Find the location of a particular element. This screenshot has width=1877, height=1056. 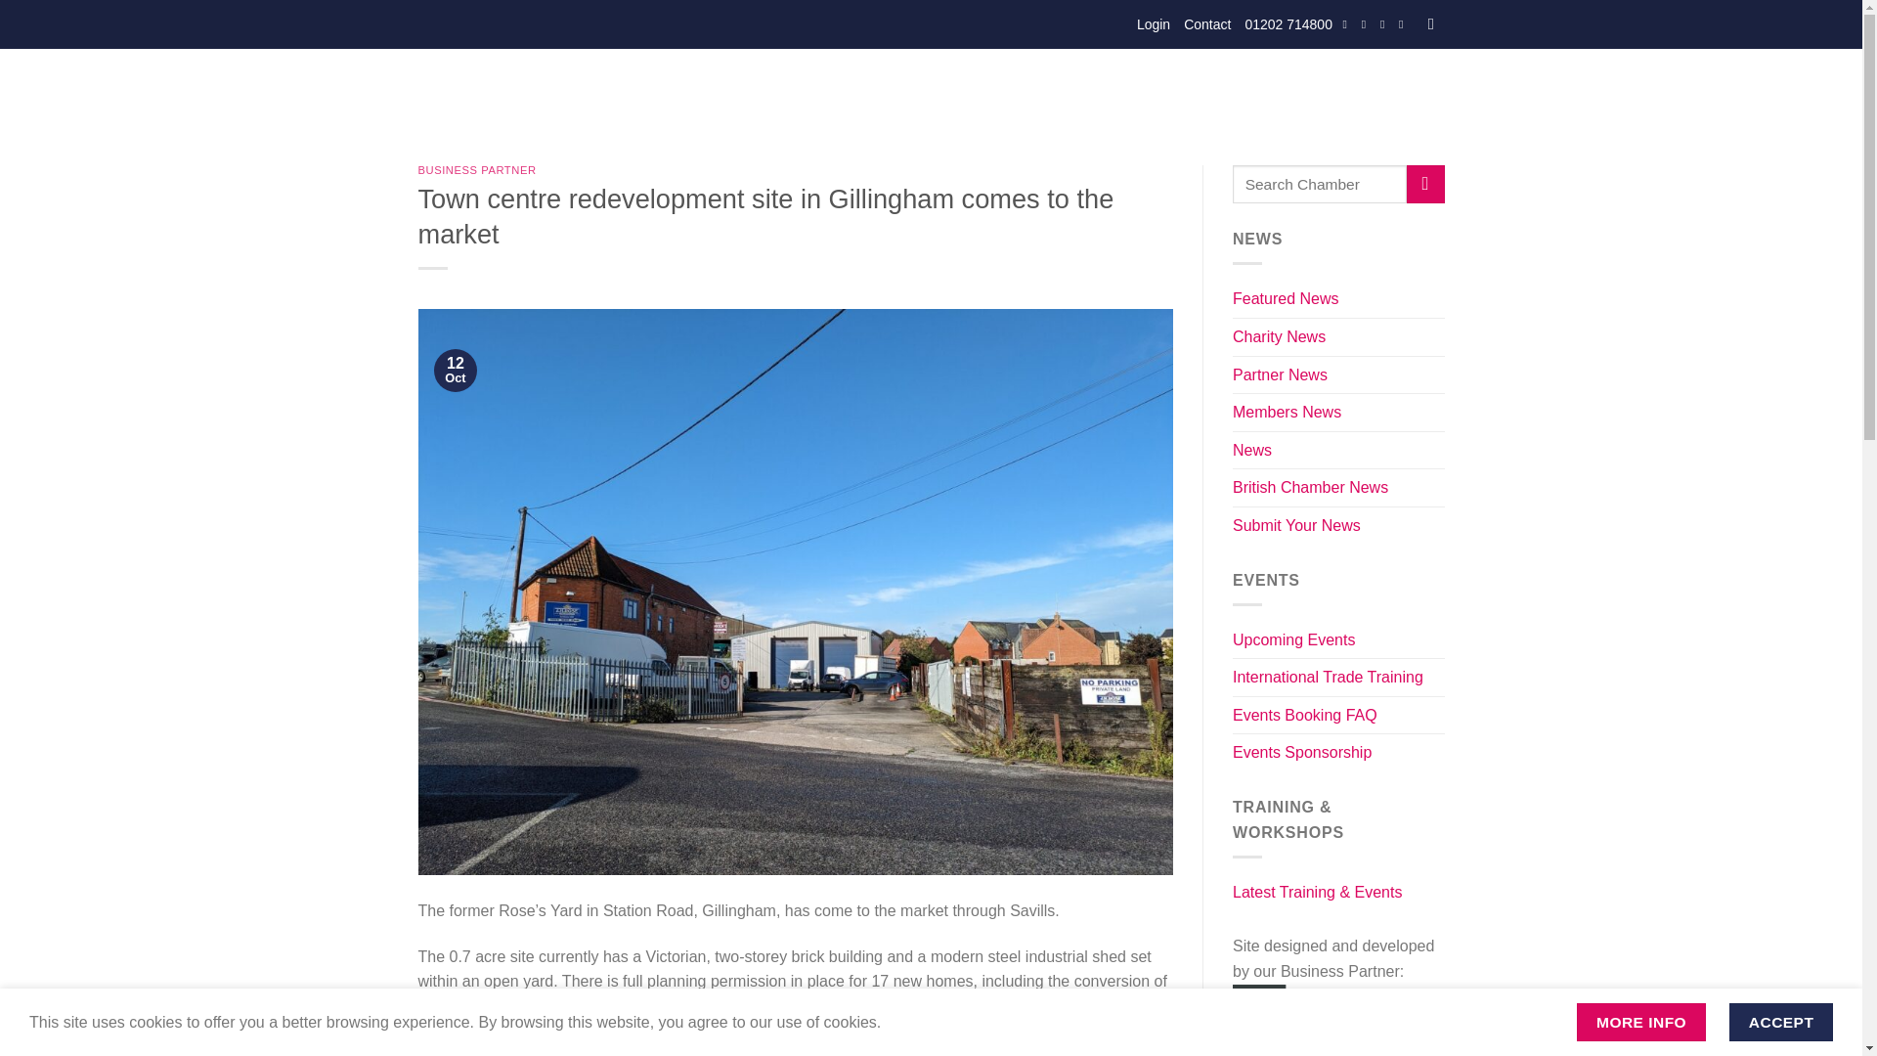

Events is located at coordinates (791, 92).